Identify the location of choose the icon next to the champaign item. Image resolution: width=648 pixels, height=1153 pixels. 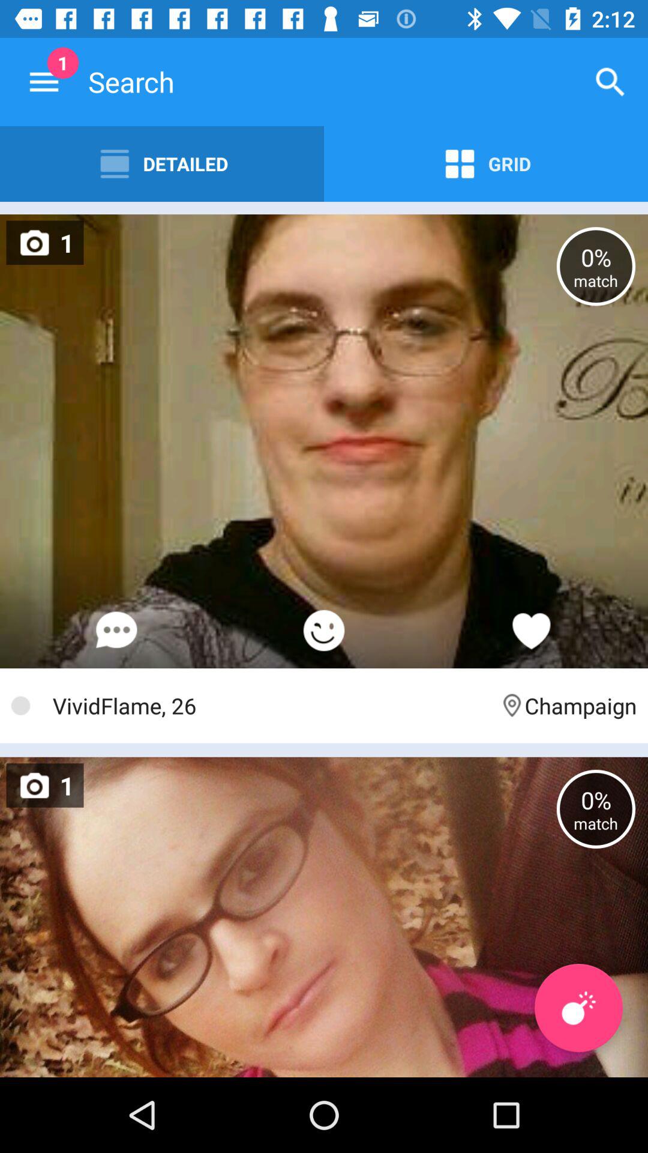
(270, 705).